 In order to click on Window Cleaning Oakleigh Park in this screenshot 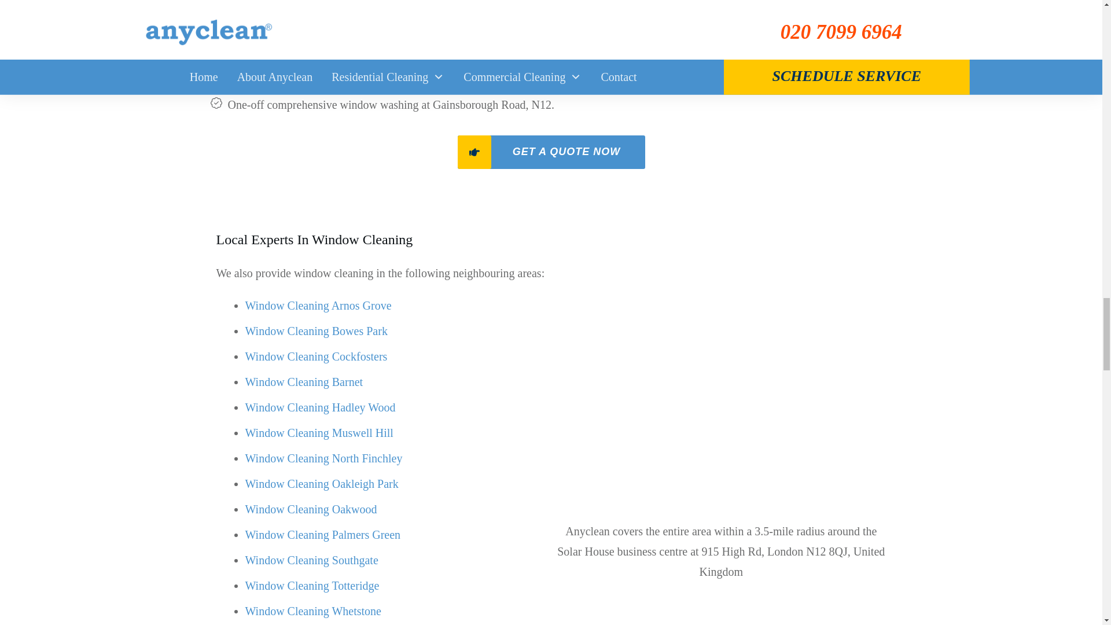, I will do `click(322, 484)`.